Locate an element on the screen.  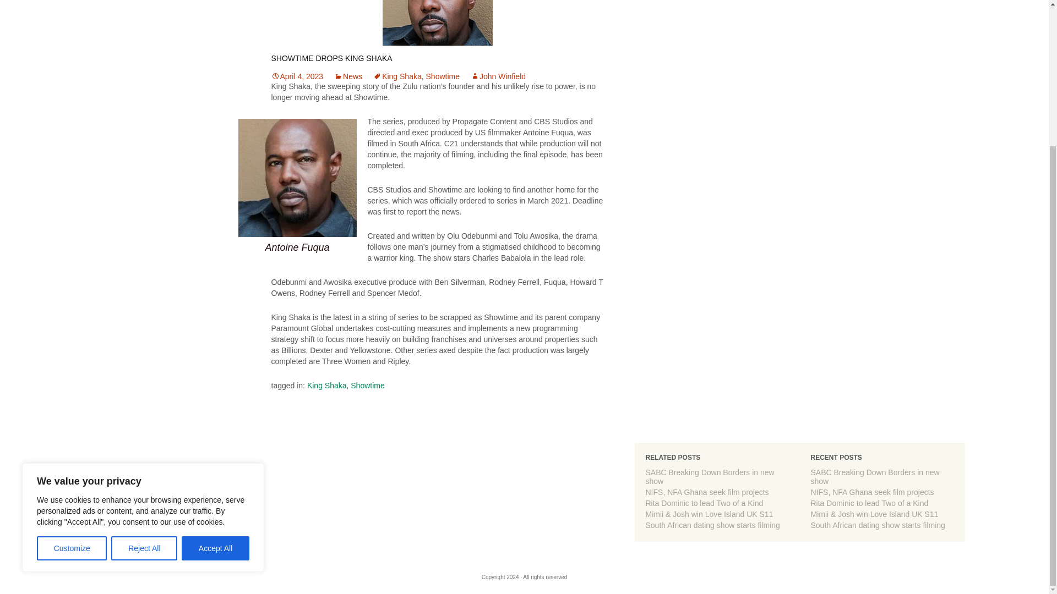
SHOWTIME DROPS KING SHAKA is located at coordinates (331, 58).